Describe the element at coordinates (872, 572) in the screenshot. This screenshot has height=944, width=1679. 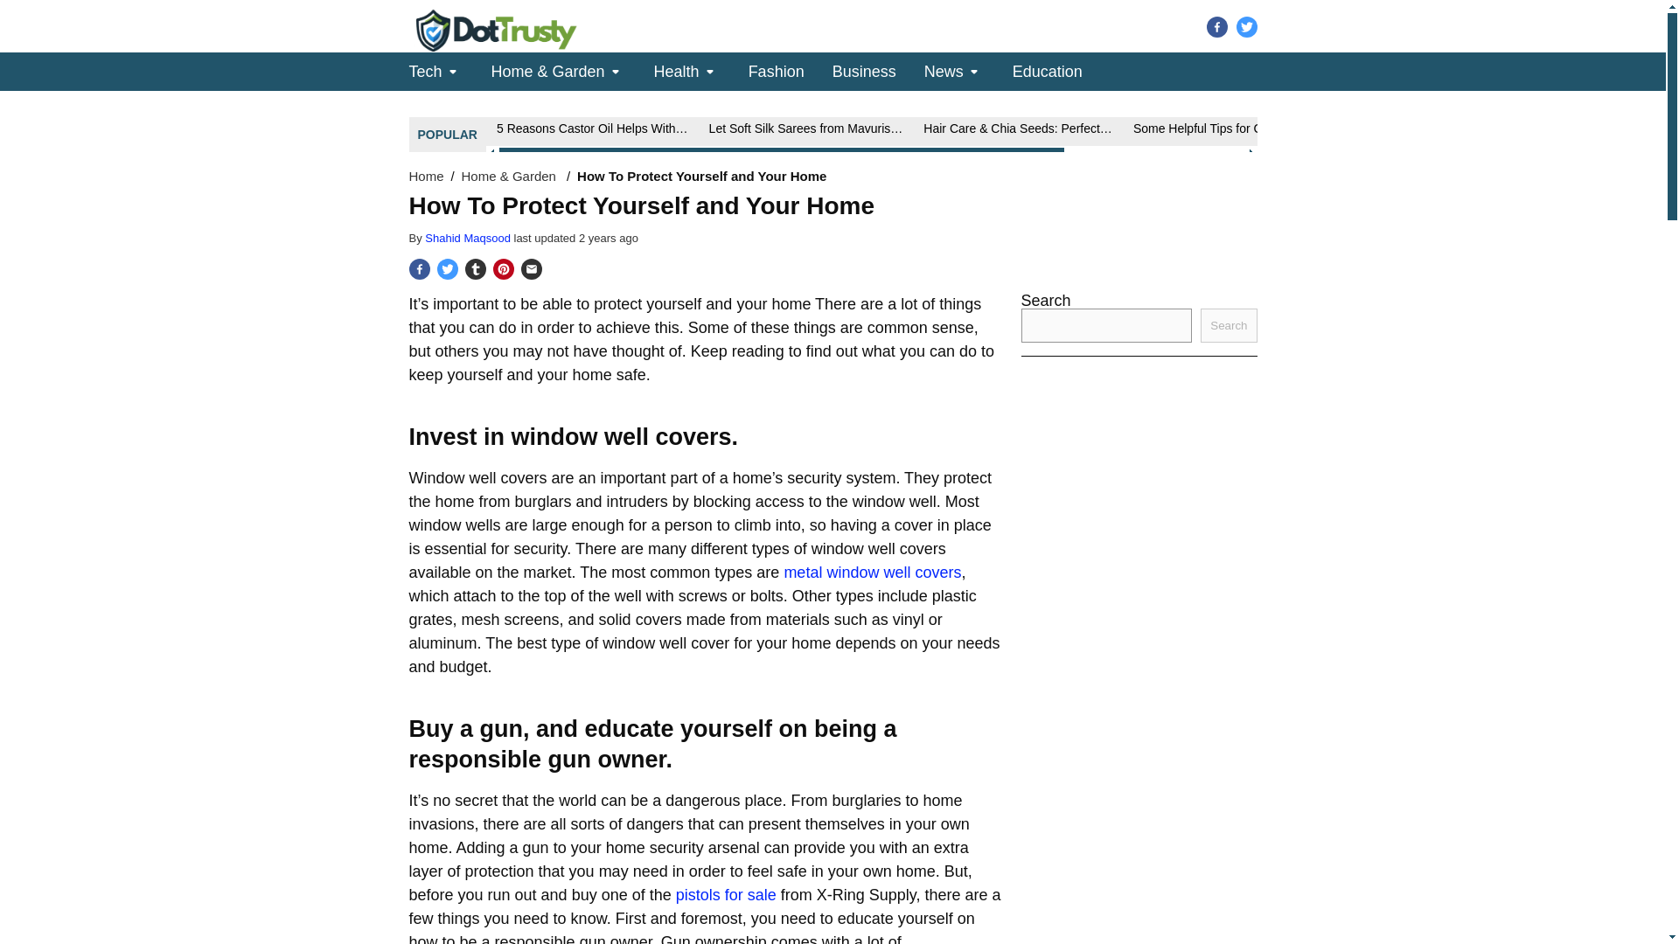
I see `metal window well covers` at that location.